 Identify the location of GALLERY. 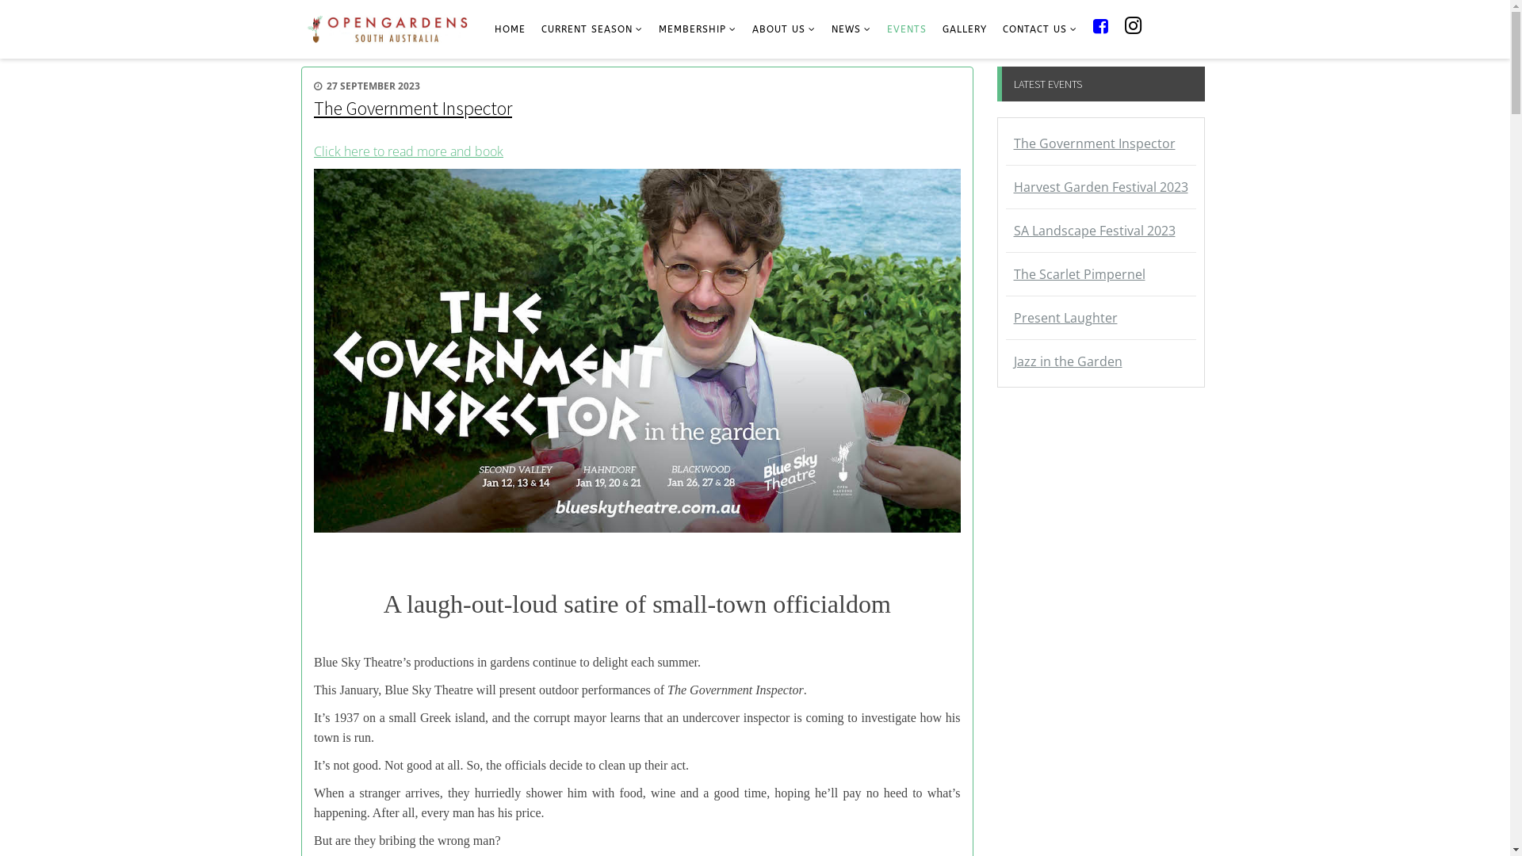
(965, 30).